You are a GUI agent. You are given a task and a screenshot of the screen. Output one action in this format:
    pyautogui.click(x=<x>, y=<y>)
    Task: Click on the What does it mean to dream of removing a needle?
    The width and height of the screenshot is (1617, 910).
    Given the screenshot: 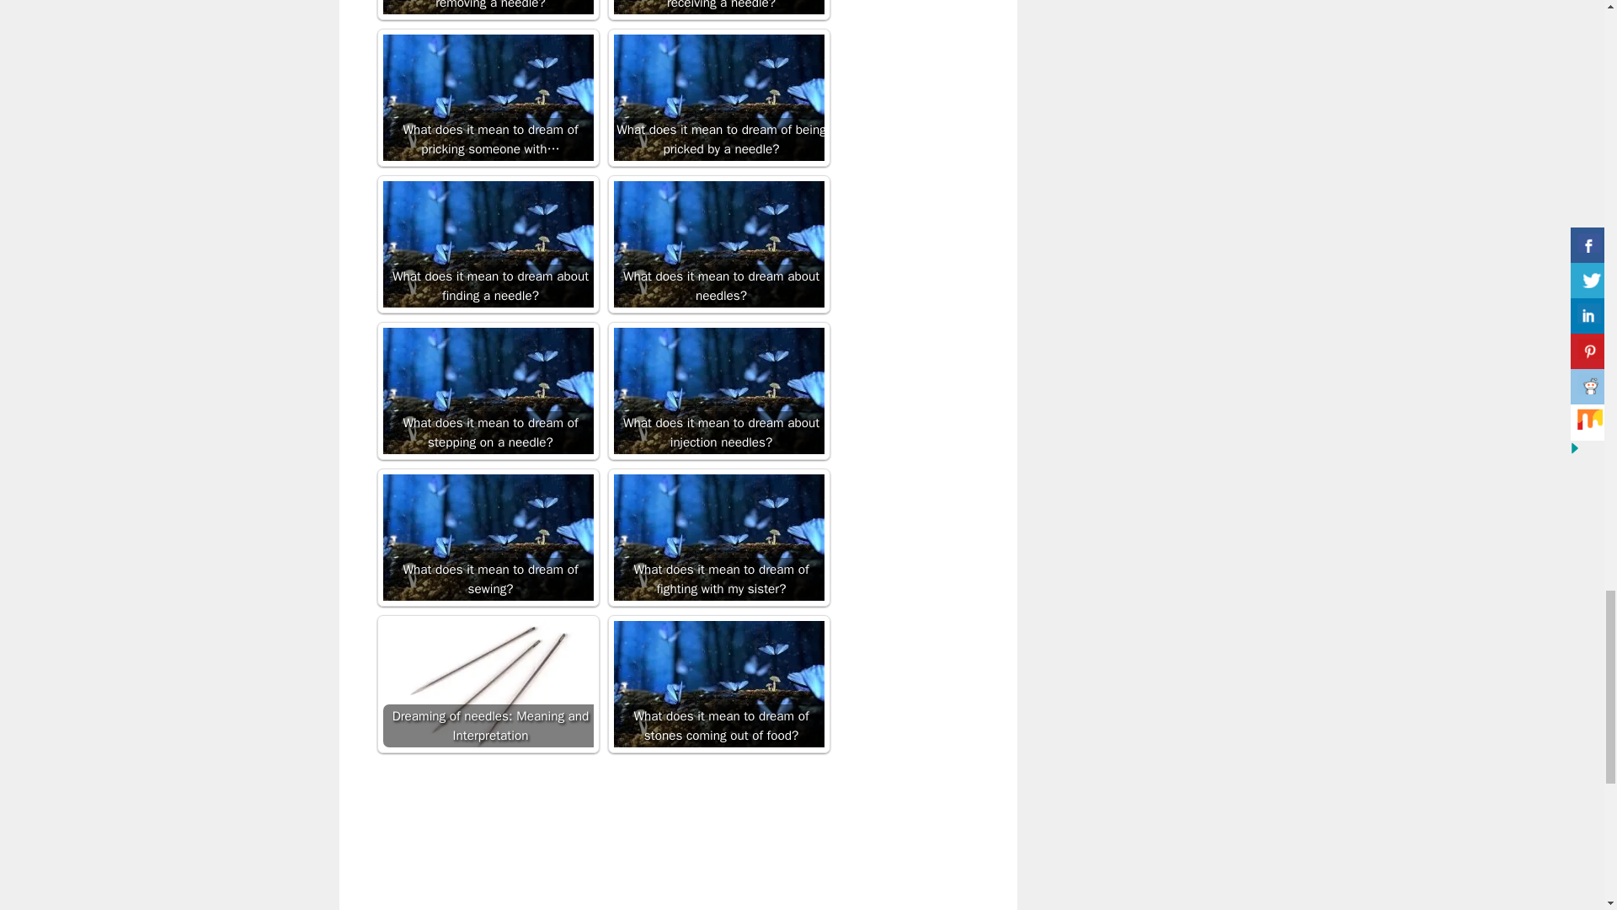 What is the action you would take?
    pyautogui.click(x=487, y=7)
    